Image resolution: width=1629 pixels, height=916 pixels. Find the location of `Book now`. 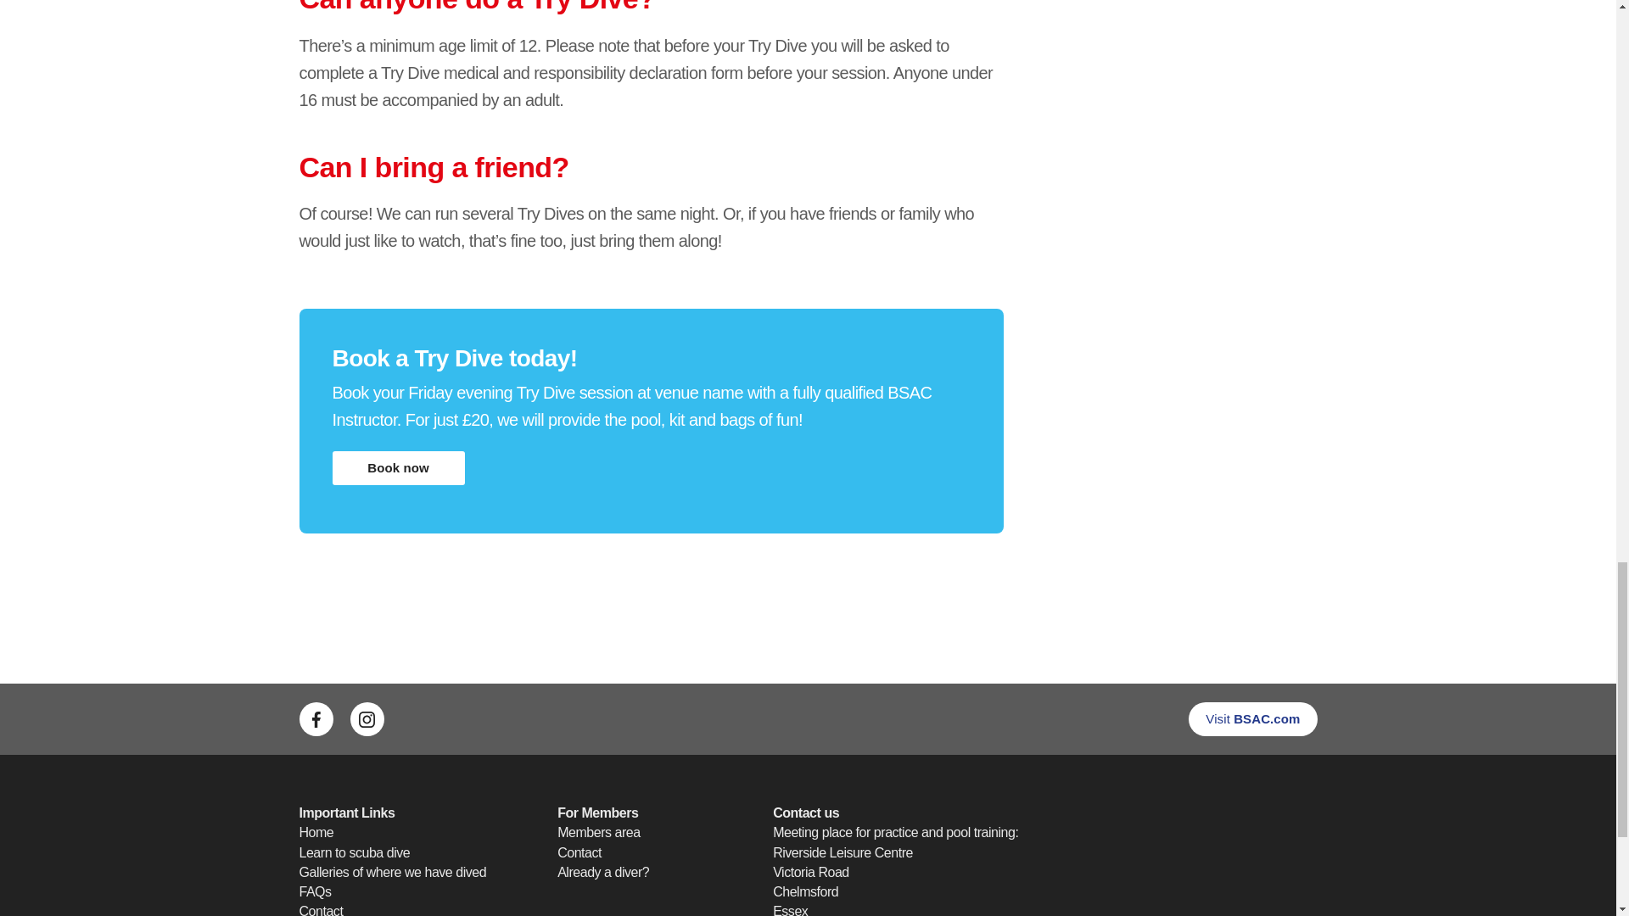

Book now is located at coordinates (398, 468).